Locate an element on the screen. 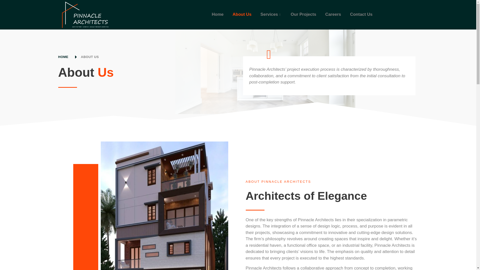 This screenshot has width=480, height=270. HOME is located at coordinates (63, 57).